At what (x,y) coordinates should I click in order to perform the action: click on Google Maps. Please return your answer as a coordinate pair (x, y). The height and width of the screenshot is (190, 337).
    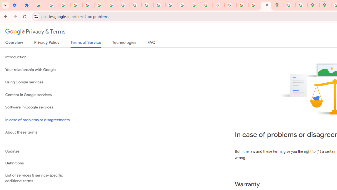
    Looking at the image, I should click on (278, 5).